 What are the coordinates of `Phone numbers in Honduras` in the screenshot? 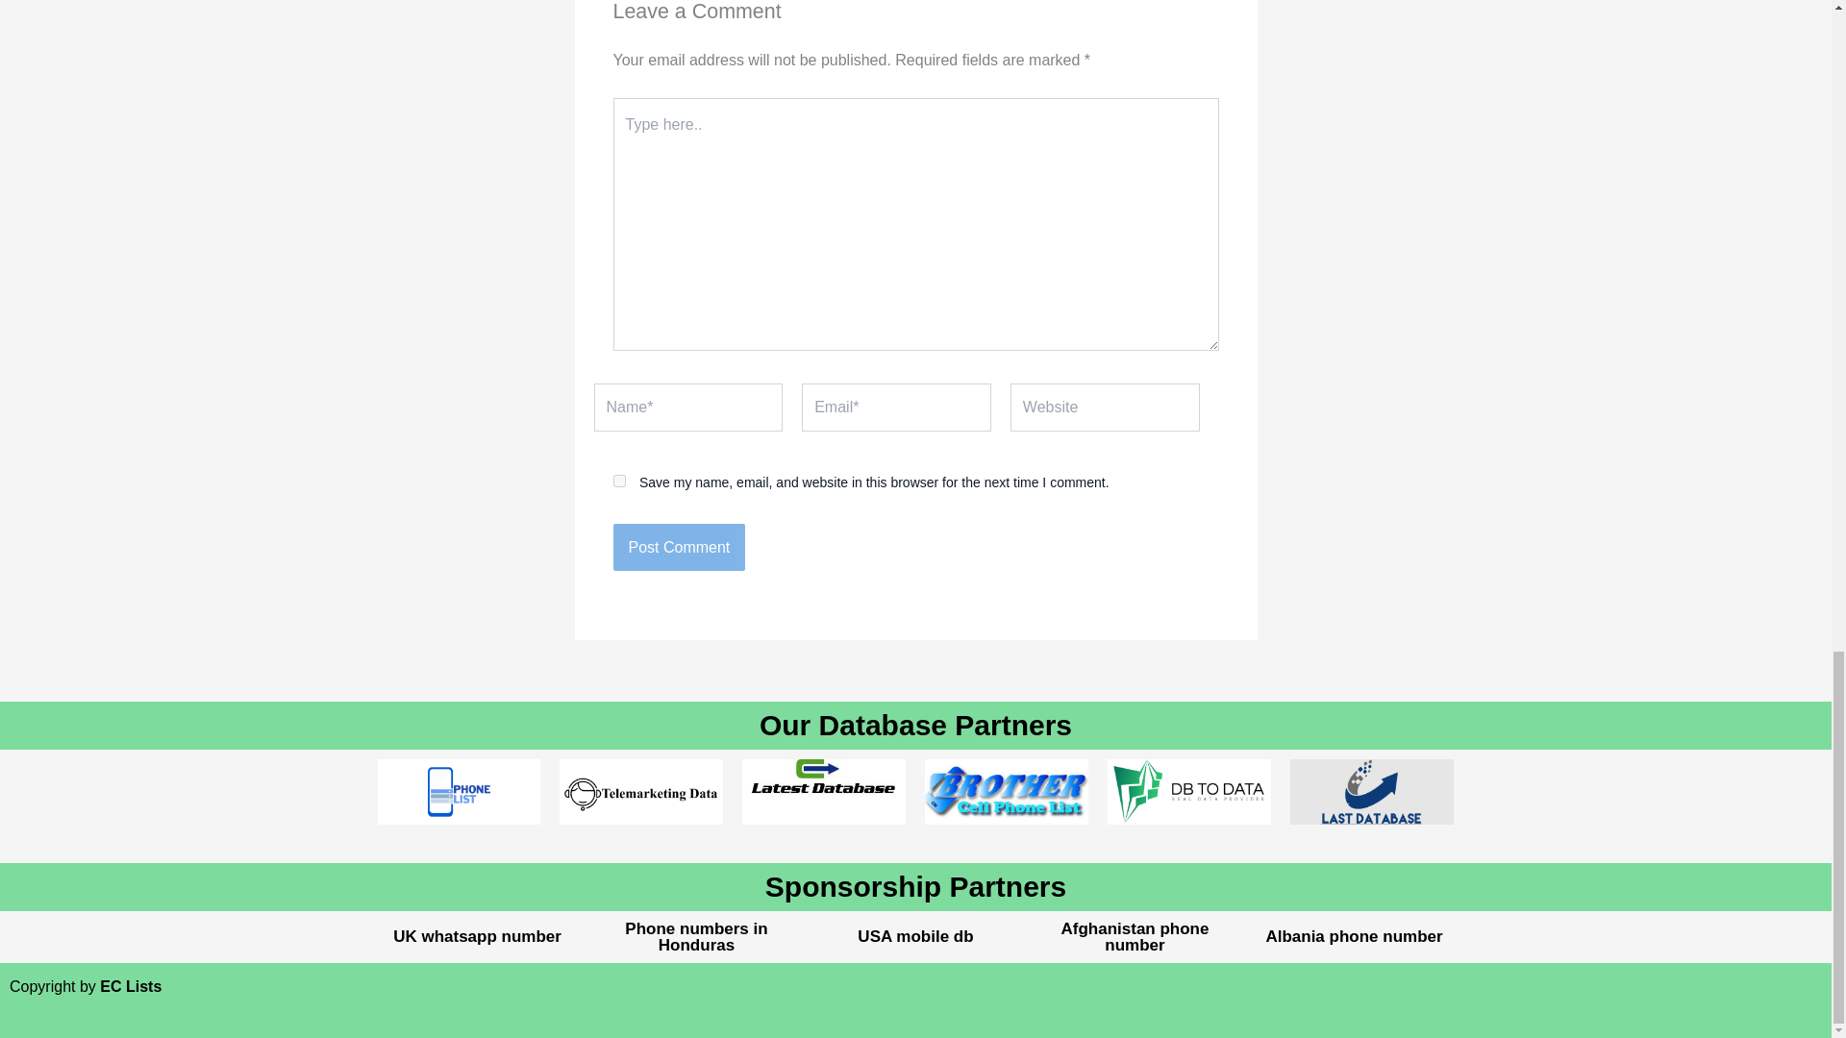 It's located at (696, 936).